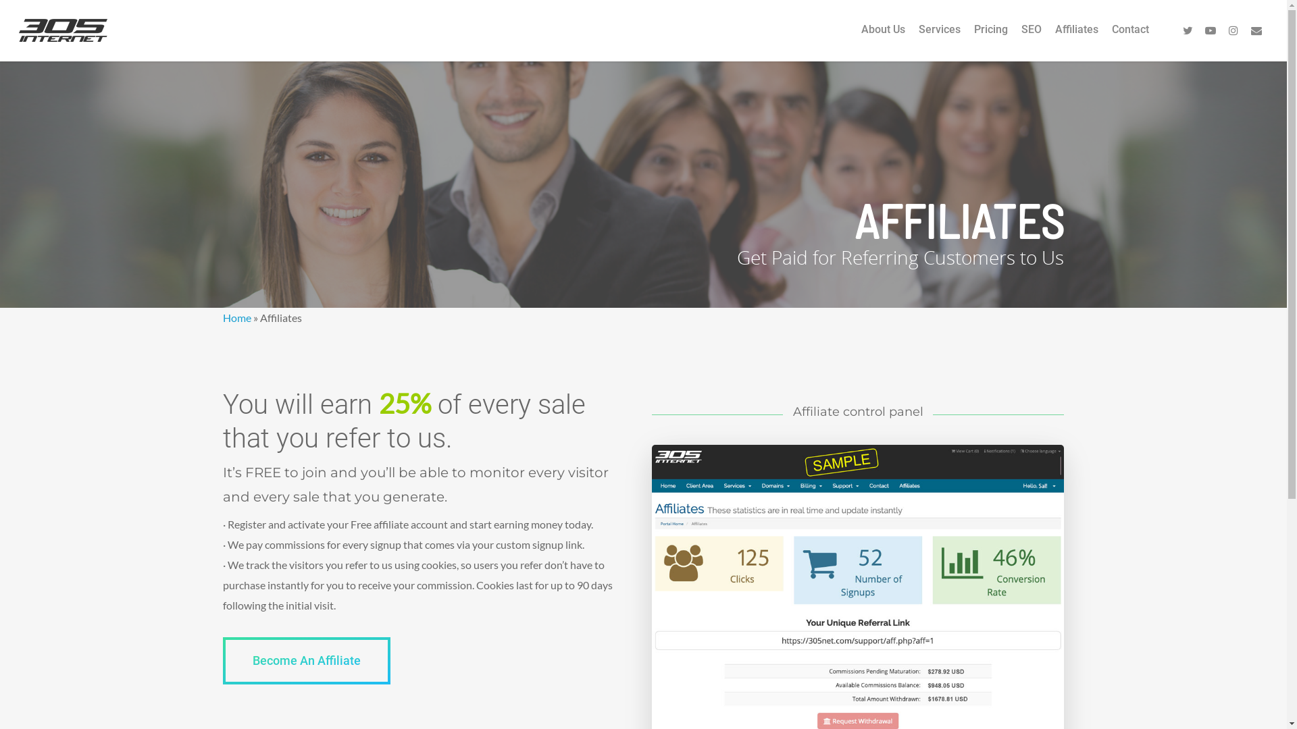 The height and width of the screenshot is (729, 1297). I want to click on Become An Affiliate, so click(307, 661).